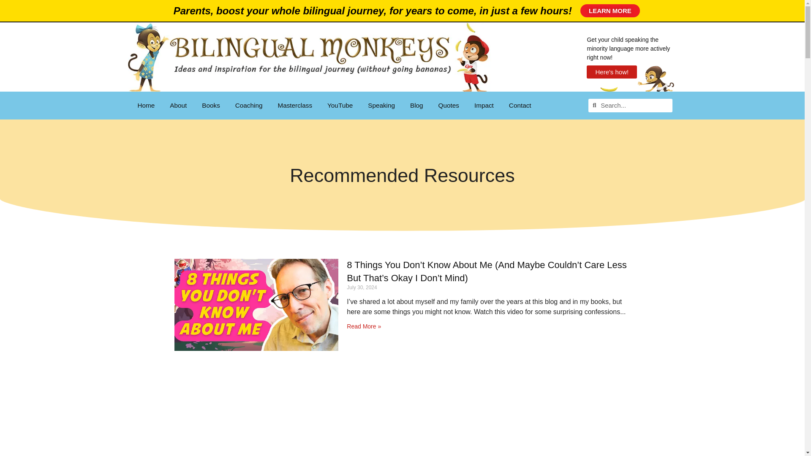  I want to click on Contact, so click(520, 106).